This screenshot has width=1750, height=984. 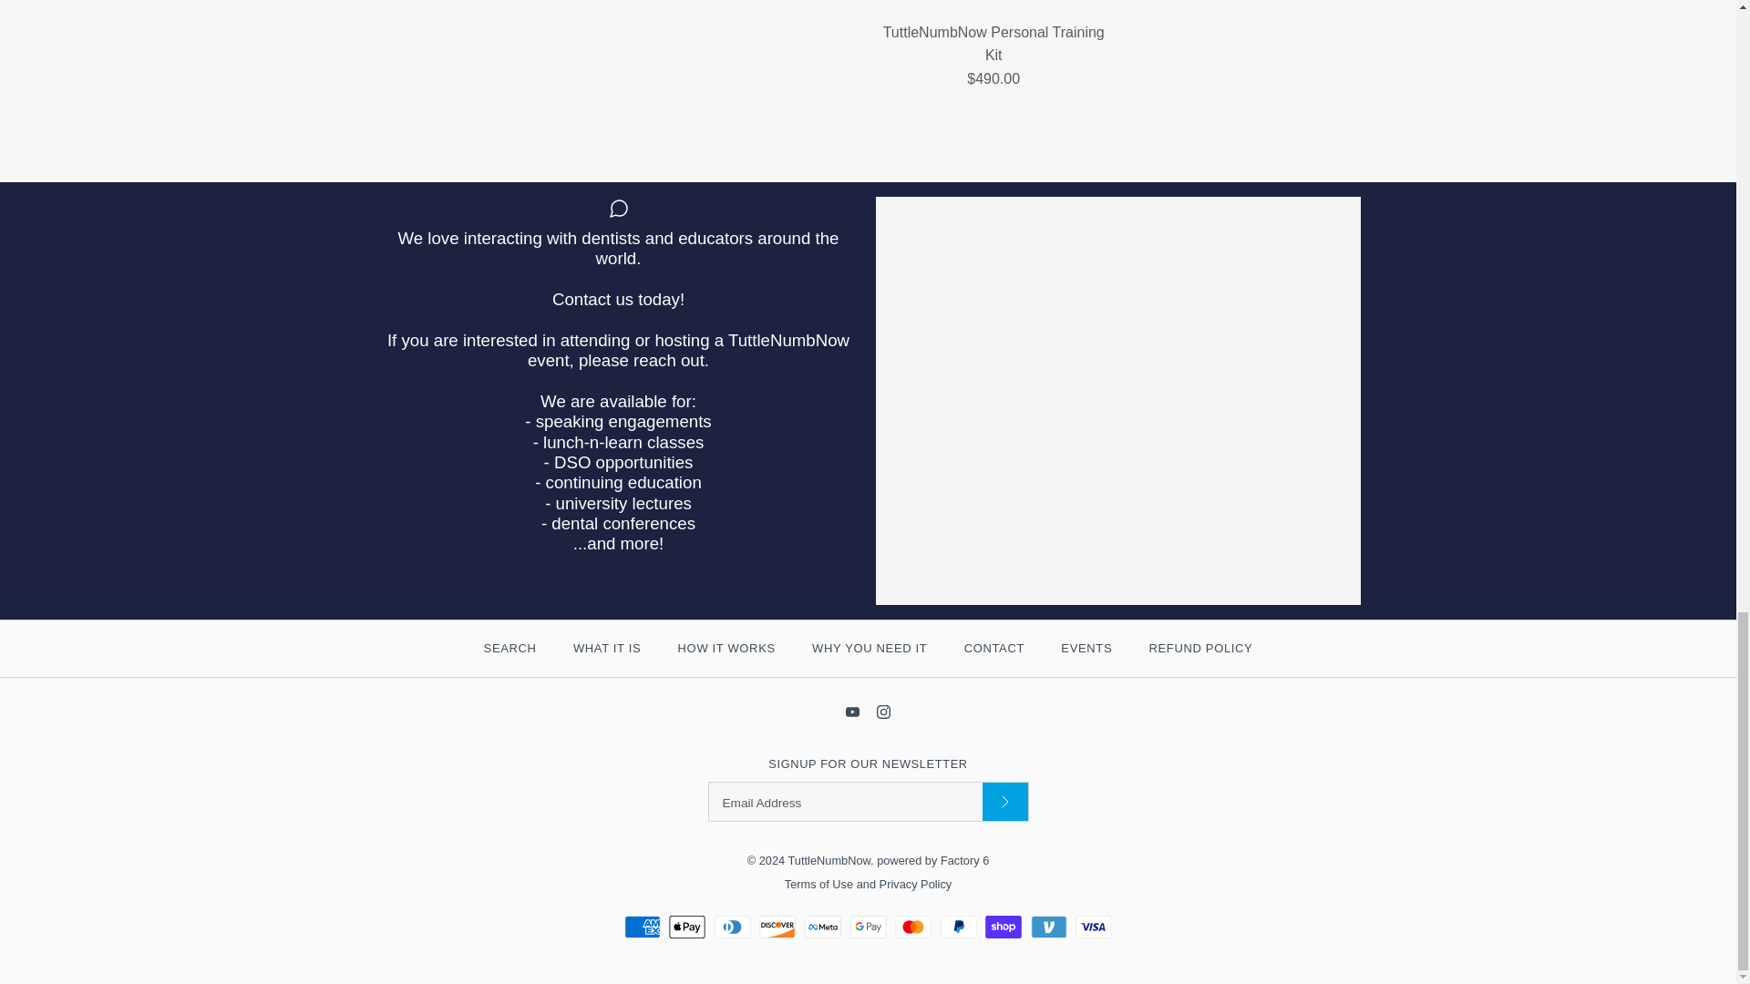 What do you see at coordinates (851, 712) in the screenshot?
I see `Youtube` at bounding box center [851, 712].